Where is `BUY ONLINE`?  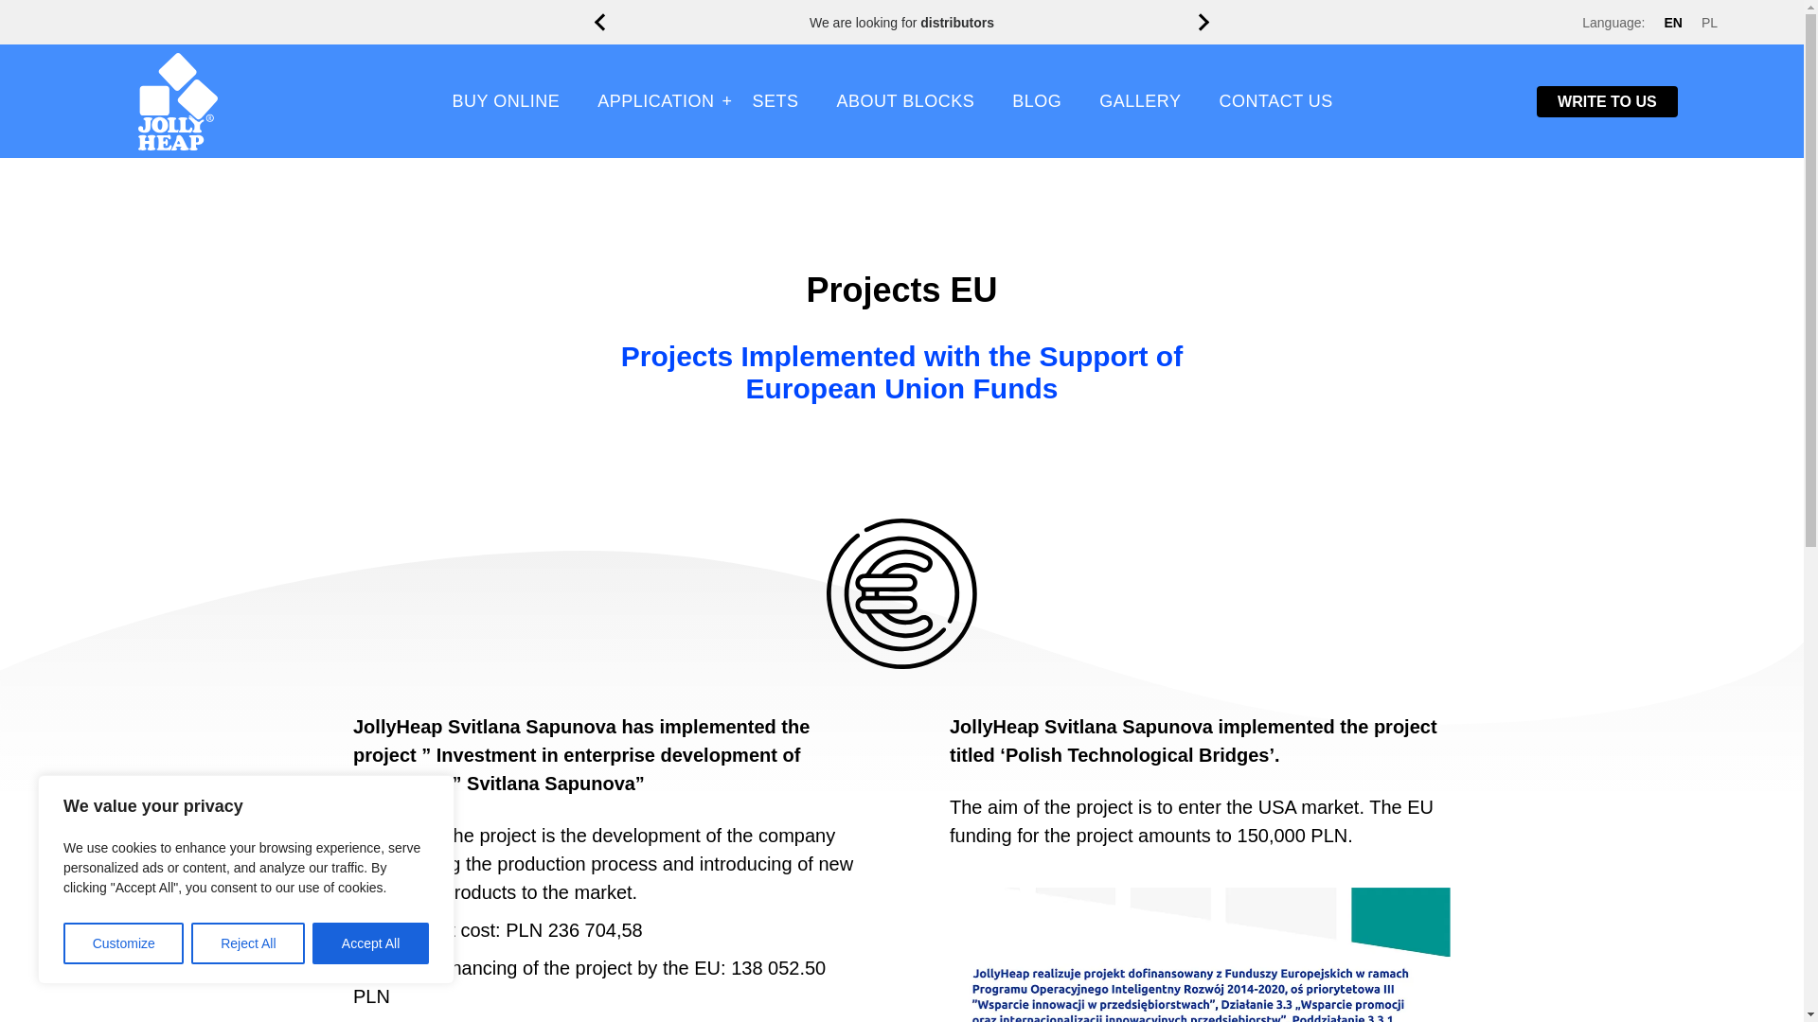 BUY ONLINE is located at coordinates (507, 101).